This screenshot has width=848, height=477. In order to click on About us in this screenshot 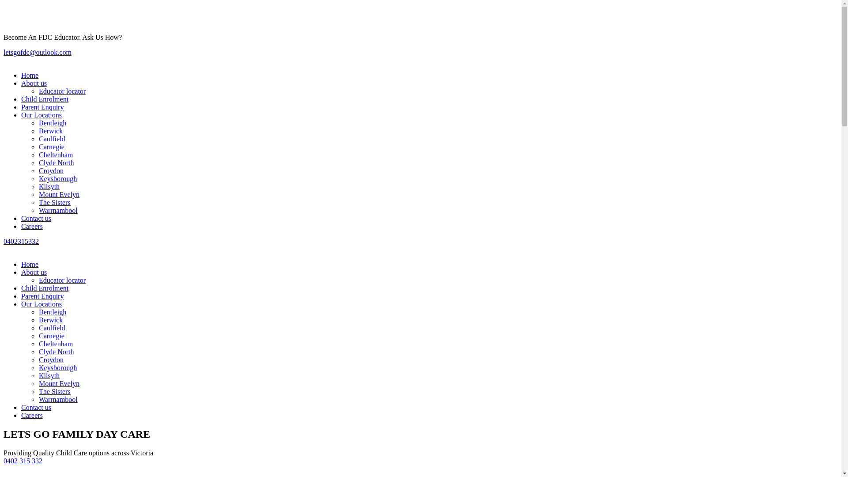, I will do `click(34, 272)`.